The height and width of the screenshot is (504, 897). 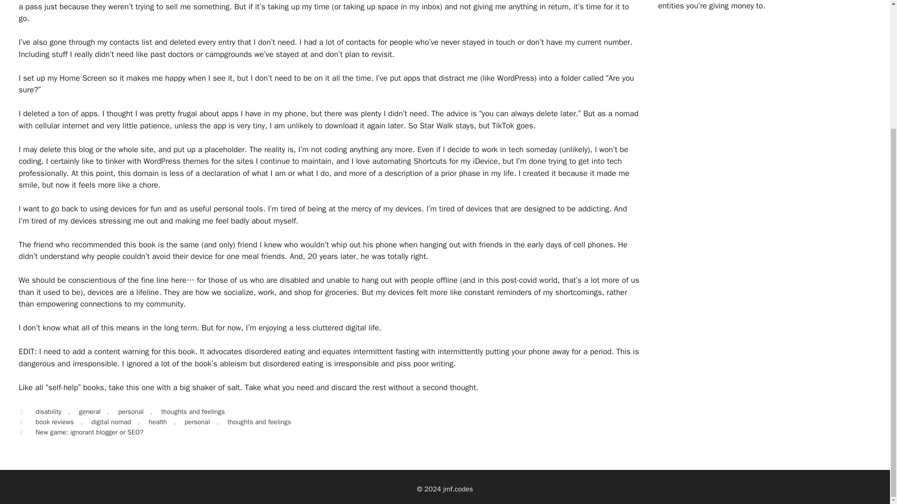 What do you see at coordinates (131, 412) in the screenshot?
I see `personal` at bounding box center [131, 412].